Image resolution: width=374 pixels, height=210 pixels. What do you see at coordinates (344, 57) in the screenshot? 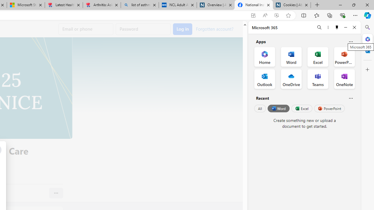
I see `PowerPoint Office App` at bounding box center [344, 57].